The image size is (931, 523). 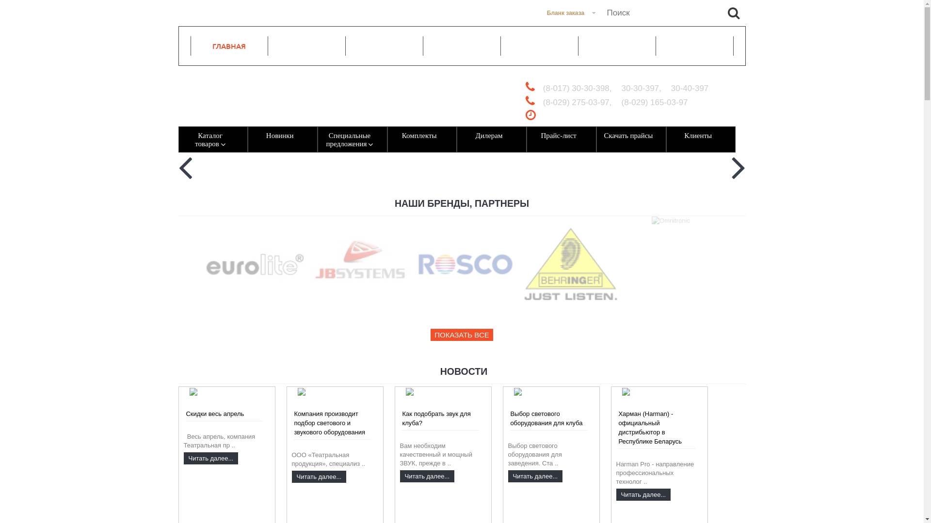 I want to click on Eurolite, so click(x=255, y=264).